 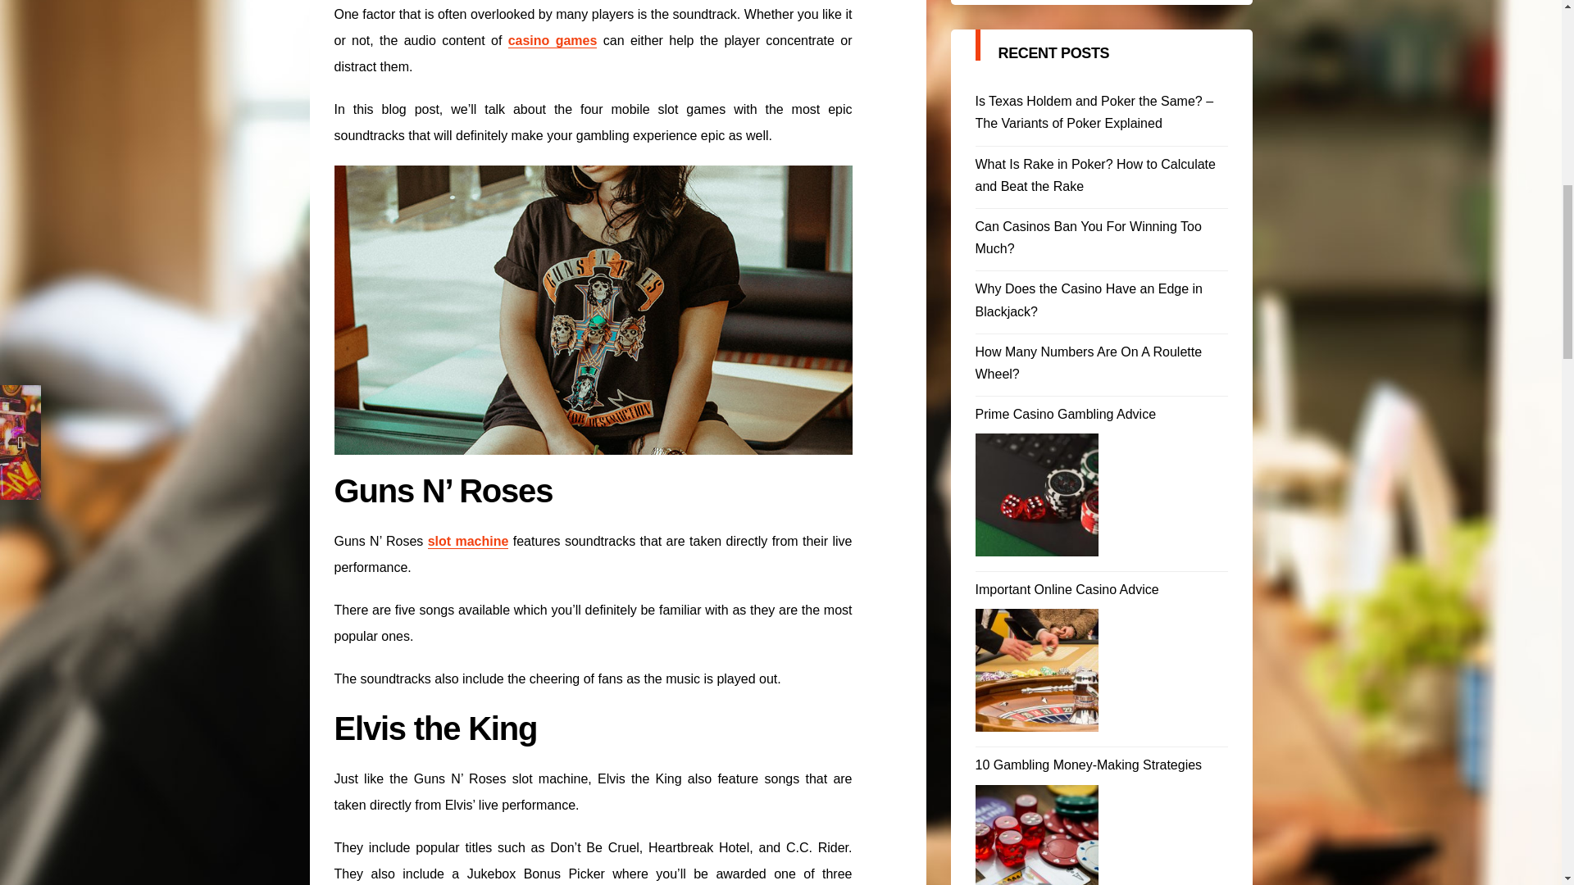 I want to click on casino games, so click(x=553, y=41).